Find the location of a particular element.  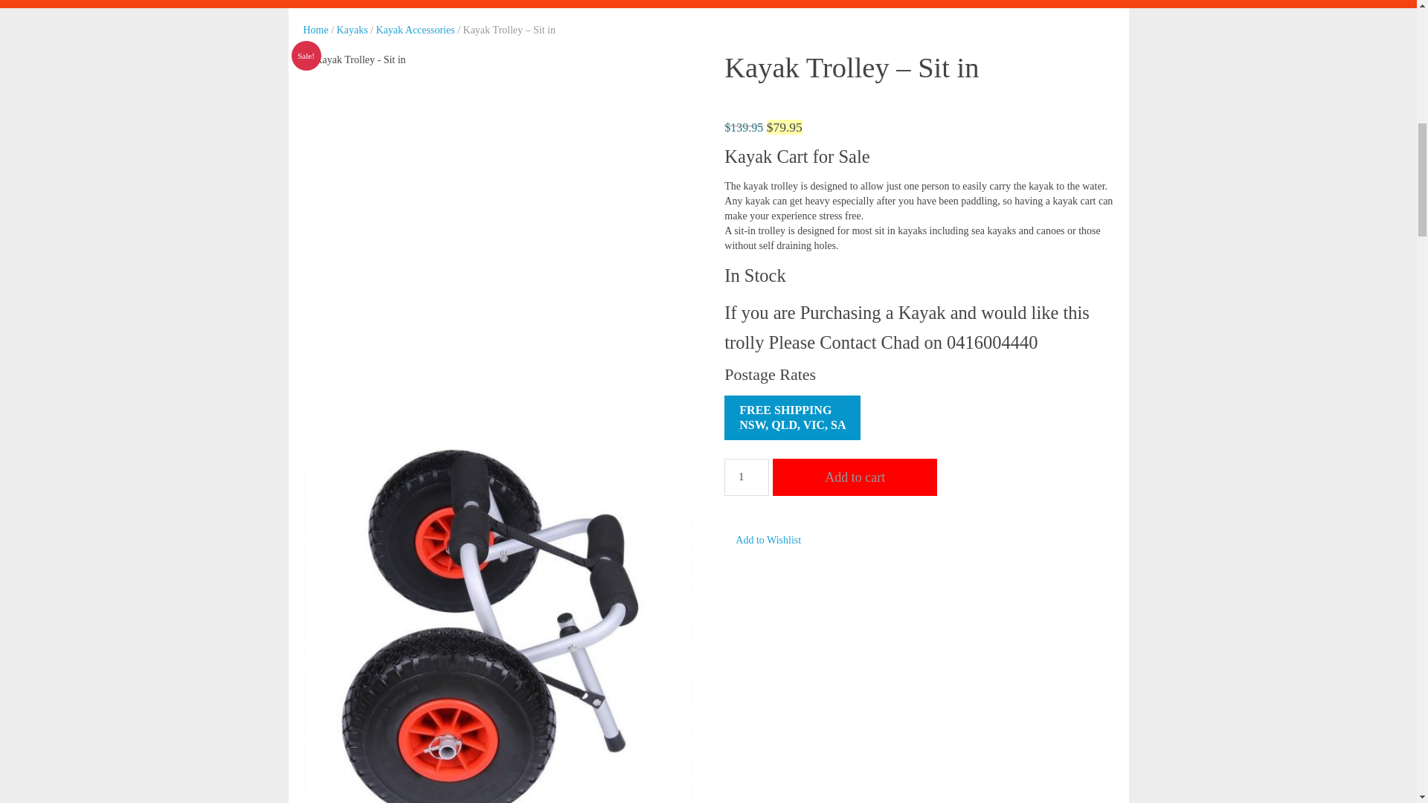

Kayak Trolley - Sit in is located at coordinates (768, 540).